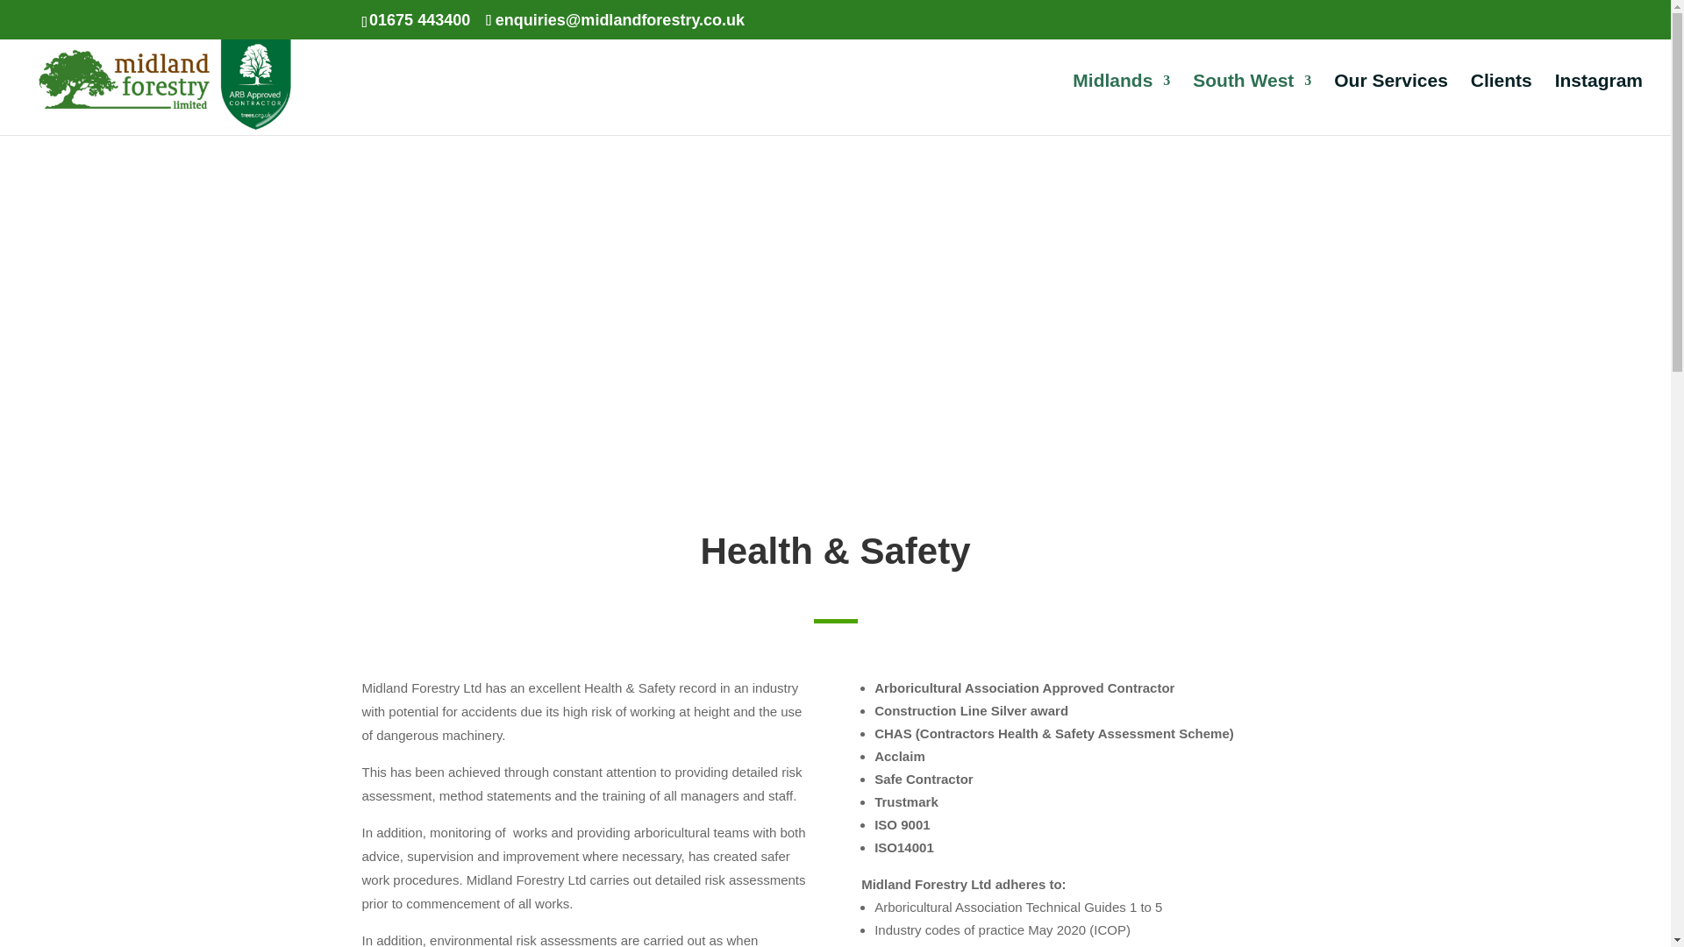 The image size is (1684, 947). Describe the element at coordinates (1121, 105) in the screenshot. I see `Midlands` at that location.